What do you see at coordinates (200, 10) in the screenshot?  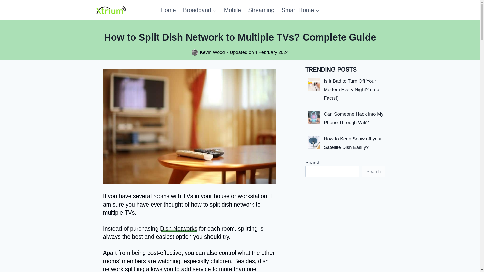 I see `Broadband` at bounding box center [200, 10].